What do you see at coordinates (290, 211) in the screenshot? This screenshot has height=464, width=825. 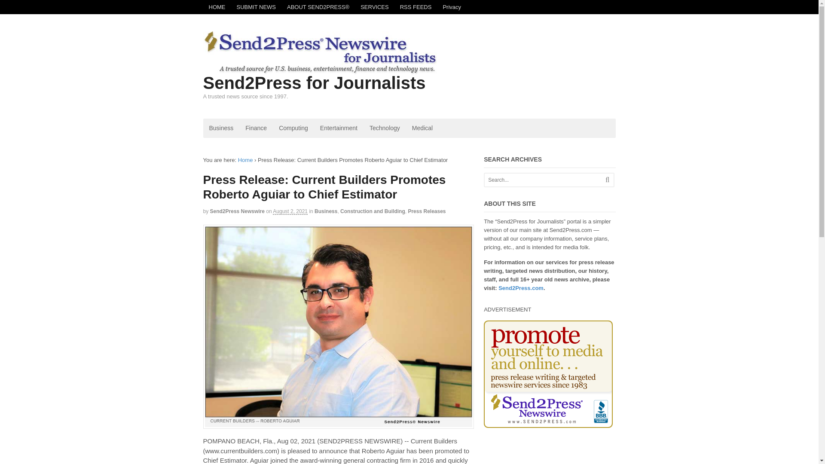 I see `2021-08-02T11:40:44-0700` at bounding box center [290, 211].